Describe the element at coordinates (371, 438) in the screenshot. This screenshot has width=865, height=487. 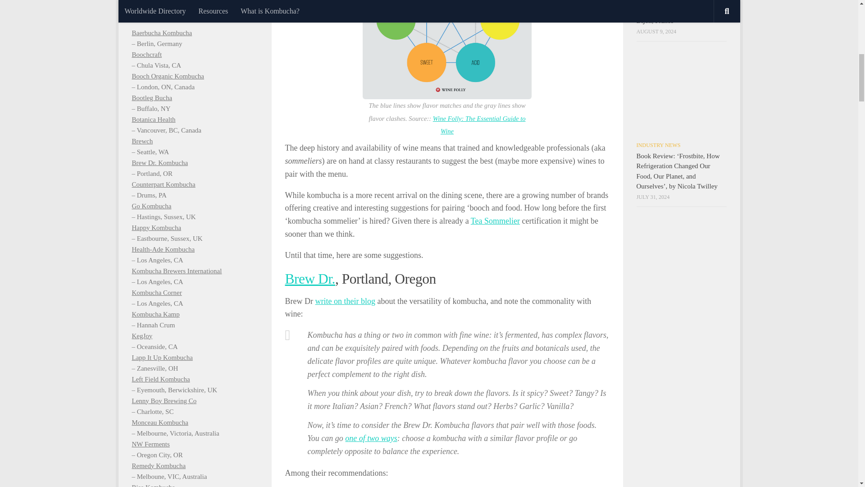
I see `one of two ways` at that location.